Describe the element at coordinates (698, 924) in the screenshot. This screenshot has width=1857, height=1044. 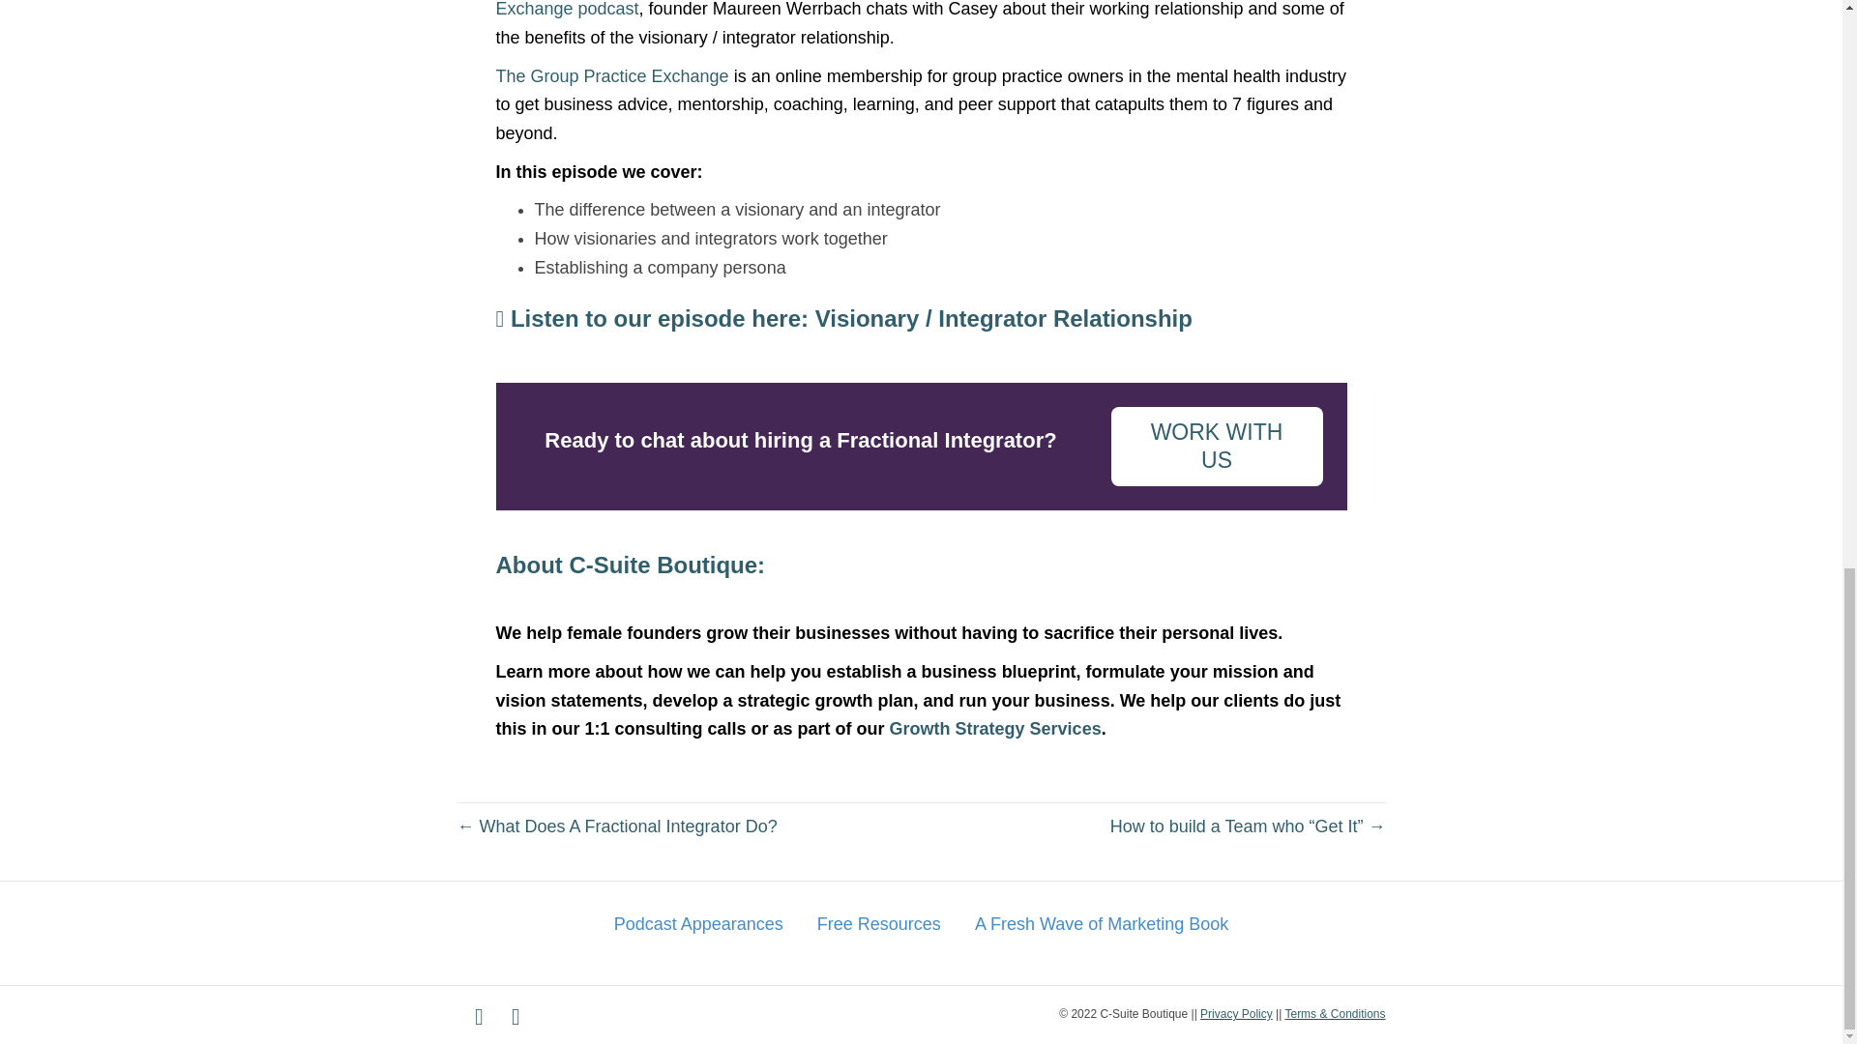
I see `Podcast Appearances` at that location.